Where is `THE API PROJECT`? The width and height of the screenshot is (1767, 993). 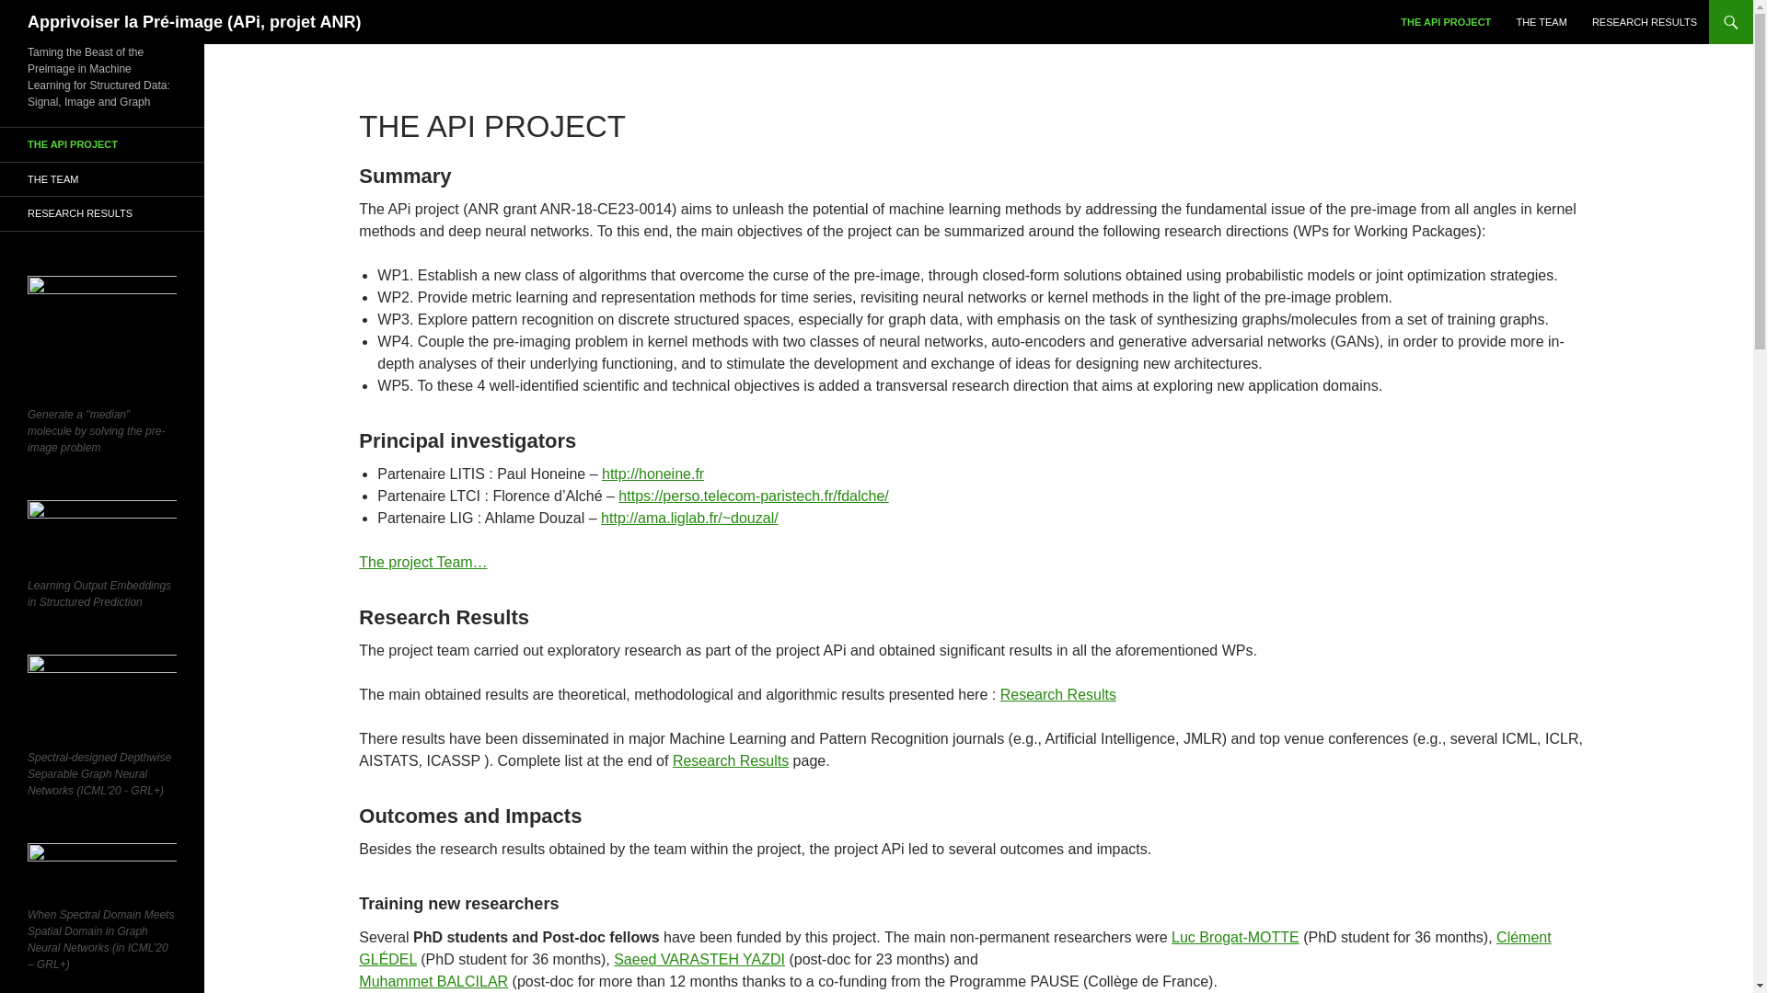 THE API PROJECT is located at coordinates (102, 145).